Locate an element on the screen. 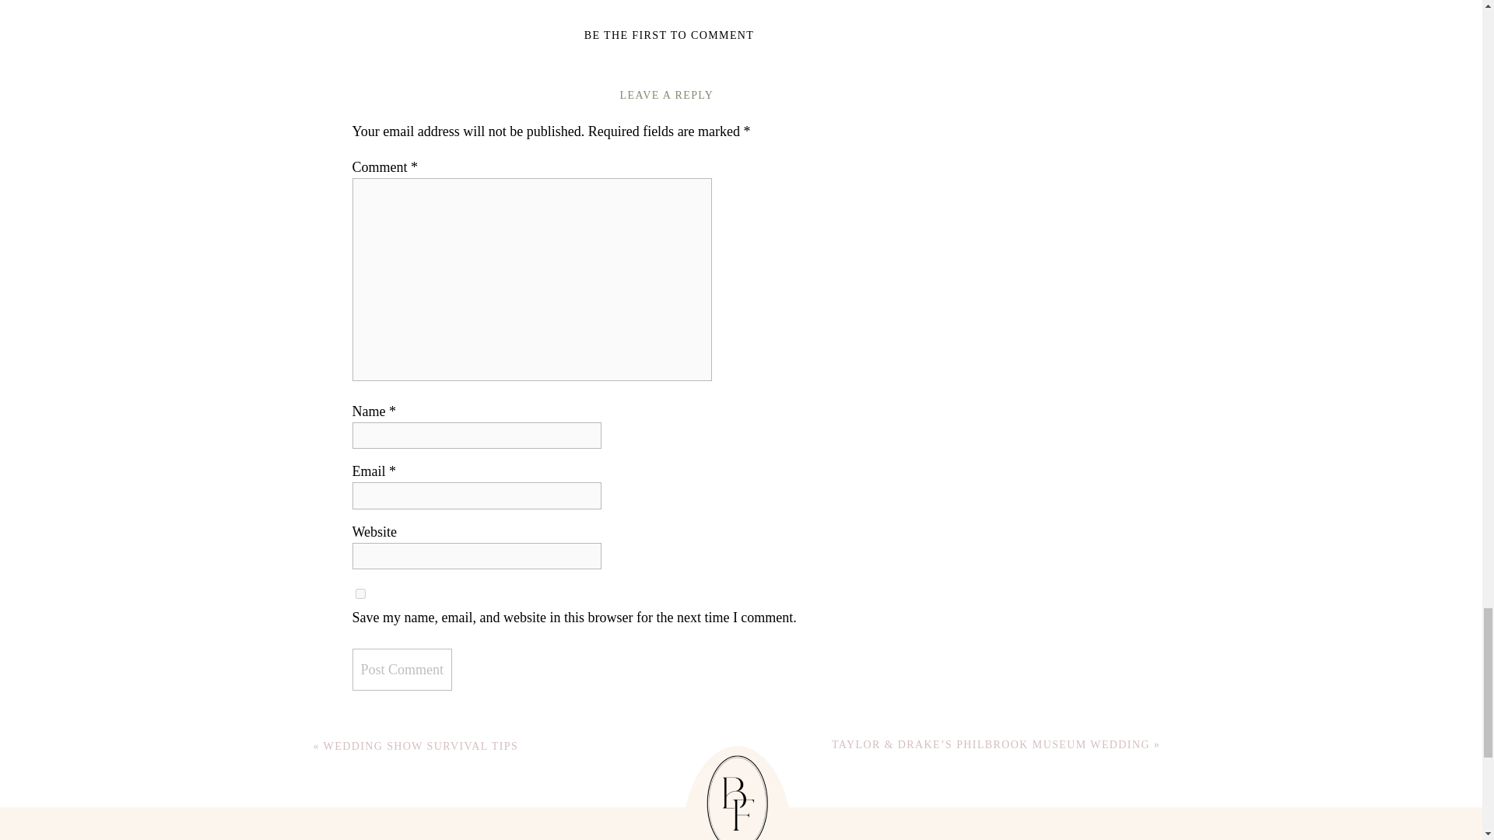 Image resolution: width=1494 pixels, height=840 pixels. BE THE FIRST TO COMMENT is located at coordinates (669, 34).